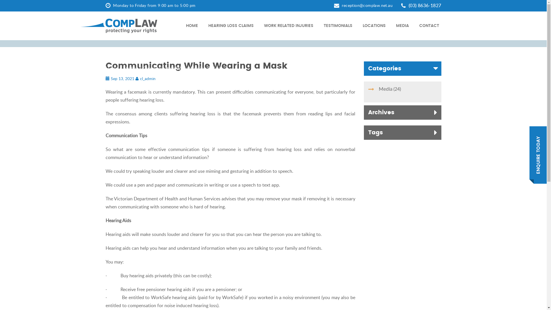 This screenshot has width=551, height=310. Describe the element at coordinates (403, 69) in the screenshot. I see `Categories` at that location.